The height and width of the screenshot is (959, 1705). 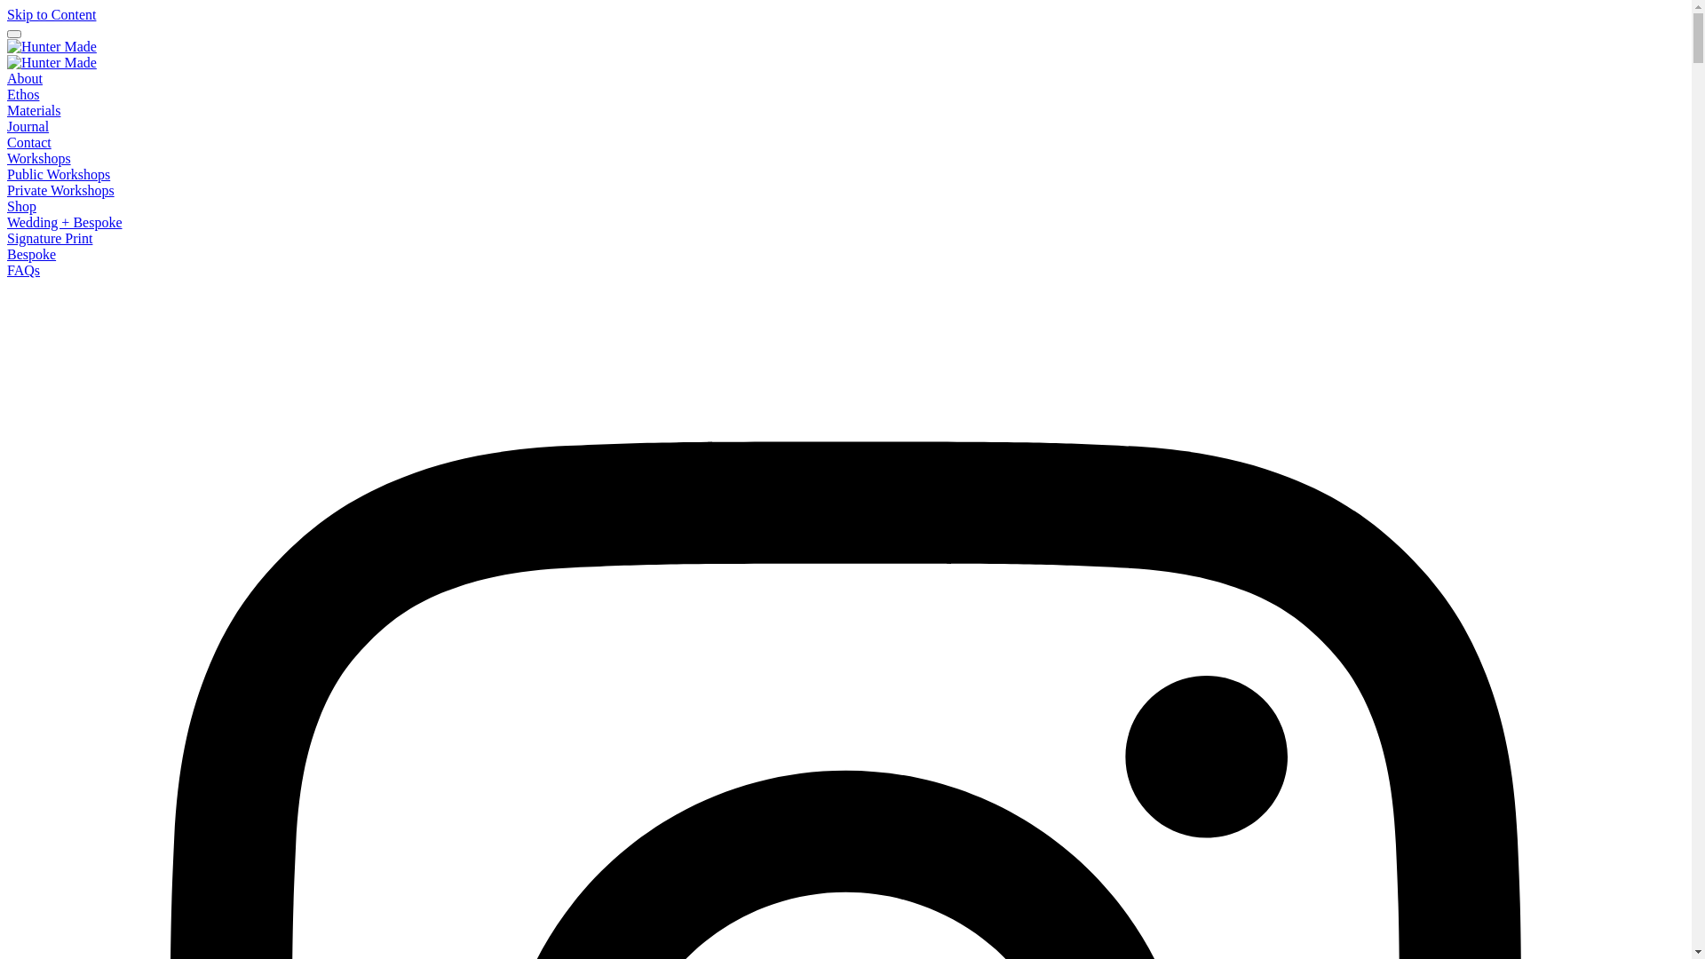 I want to click on Skip to Content, so click(x=52, y=14).